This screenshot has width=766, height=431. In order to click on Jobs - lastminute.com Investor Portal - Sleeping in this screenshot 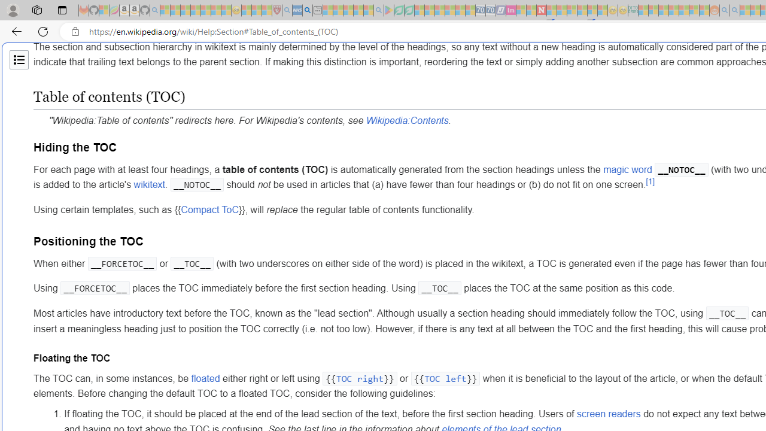, I will do `click(511, 11)`.